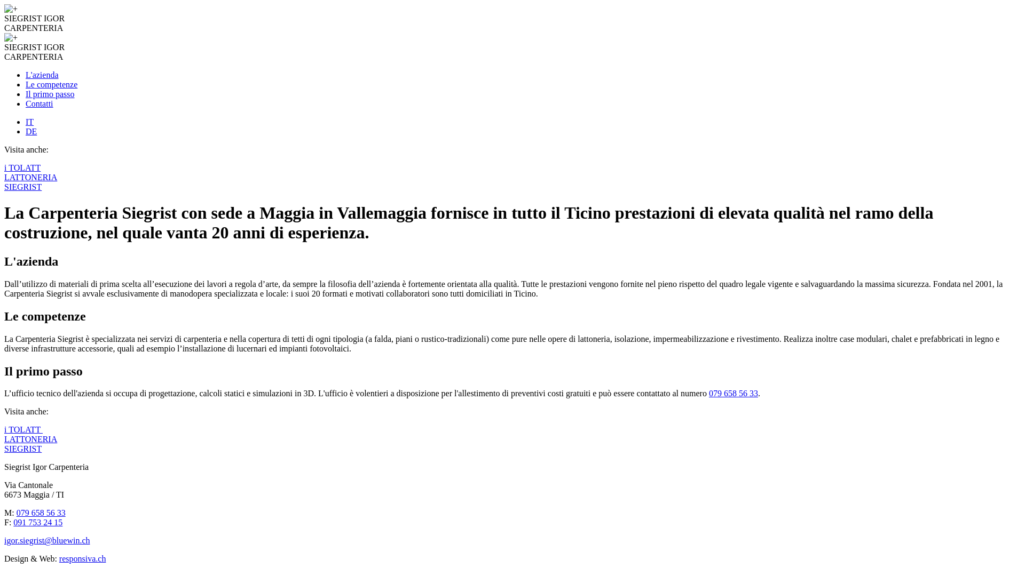 This screenshot has height=576, width=1025. Describe the element at coordinates (42, 75) in the screenshot. I see `L'azienda` at that location.